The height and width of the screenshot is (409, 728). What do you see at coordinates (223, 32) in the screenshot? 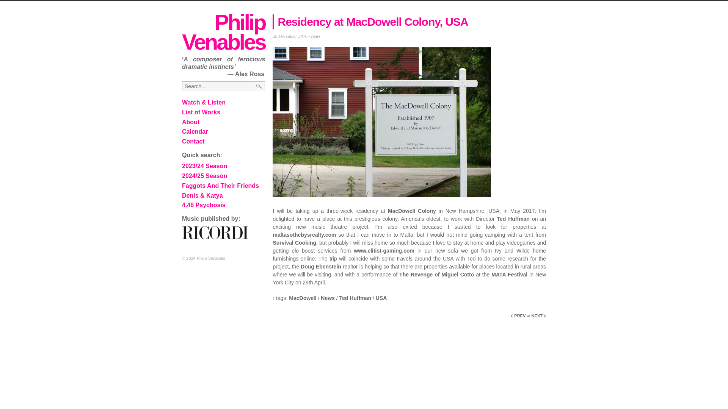
I see `Philip Venables` at bounding box center [223, 32].